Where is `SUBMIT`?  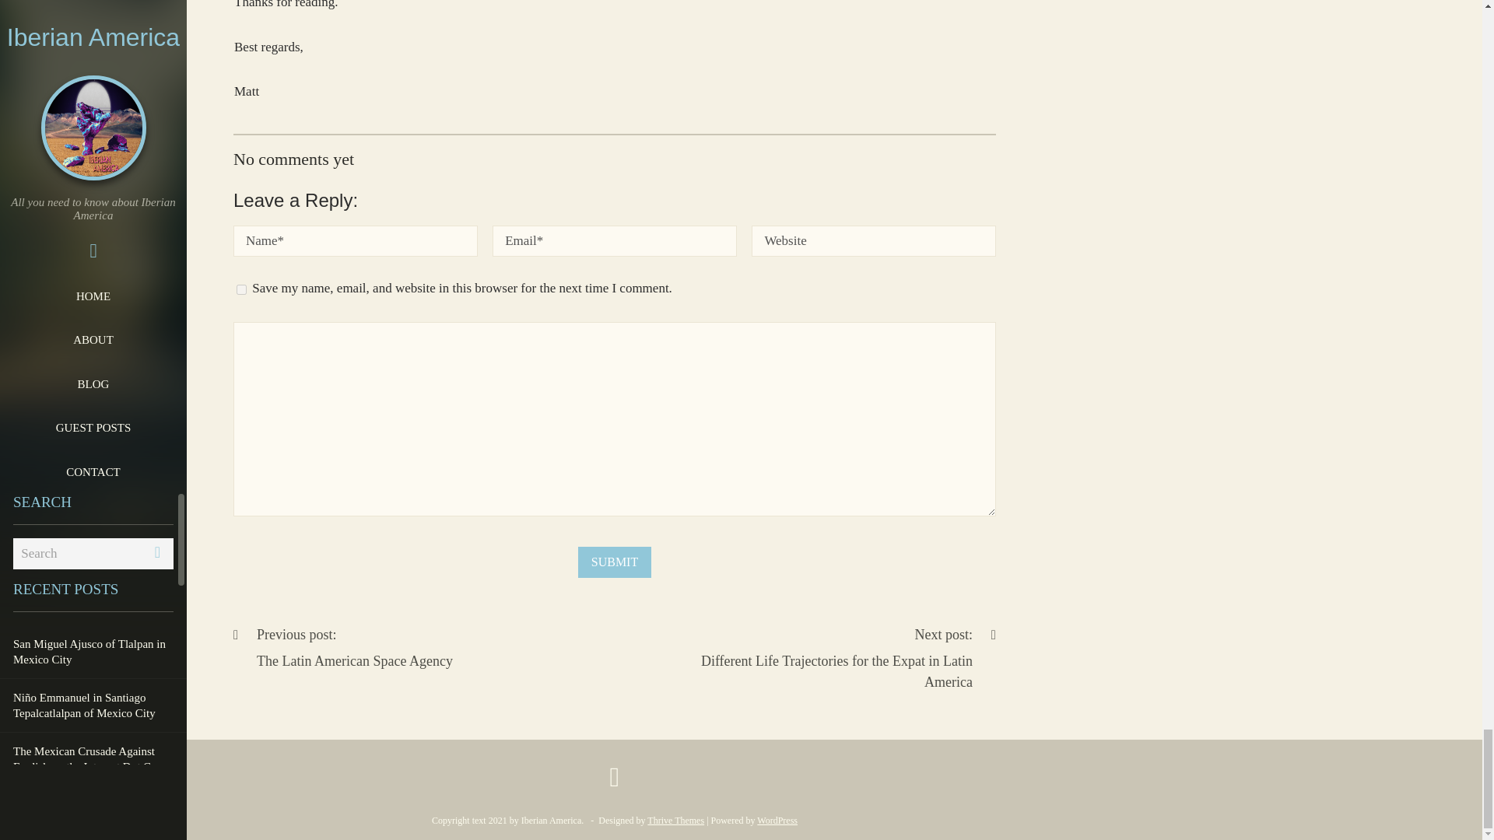
SUBMIT is located at coordinates (777, 820).